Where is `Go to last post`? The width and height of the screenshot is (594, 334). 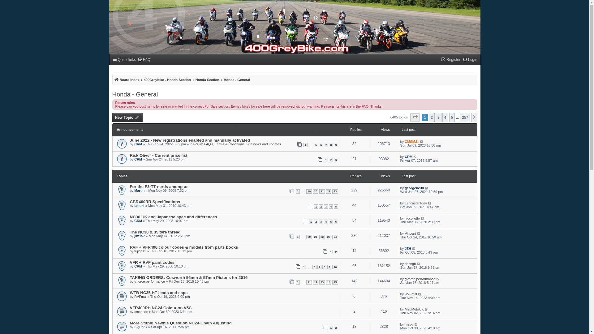
Go to last post is located at coordinates (416, 324).